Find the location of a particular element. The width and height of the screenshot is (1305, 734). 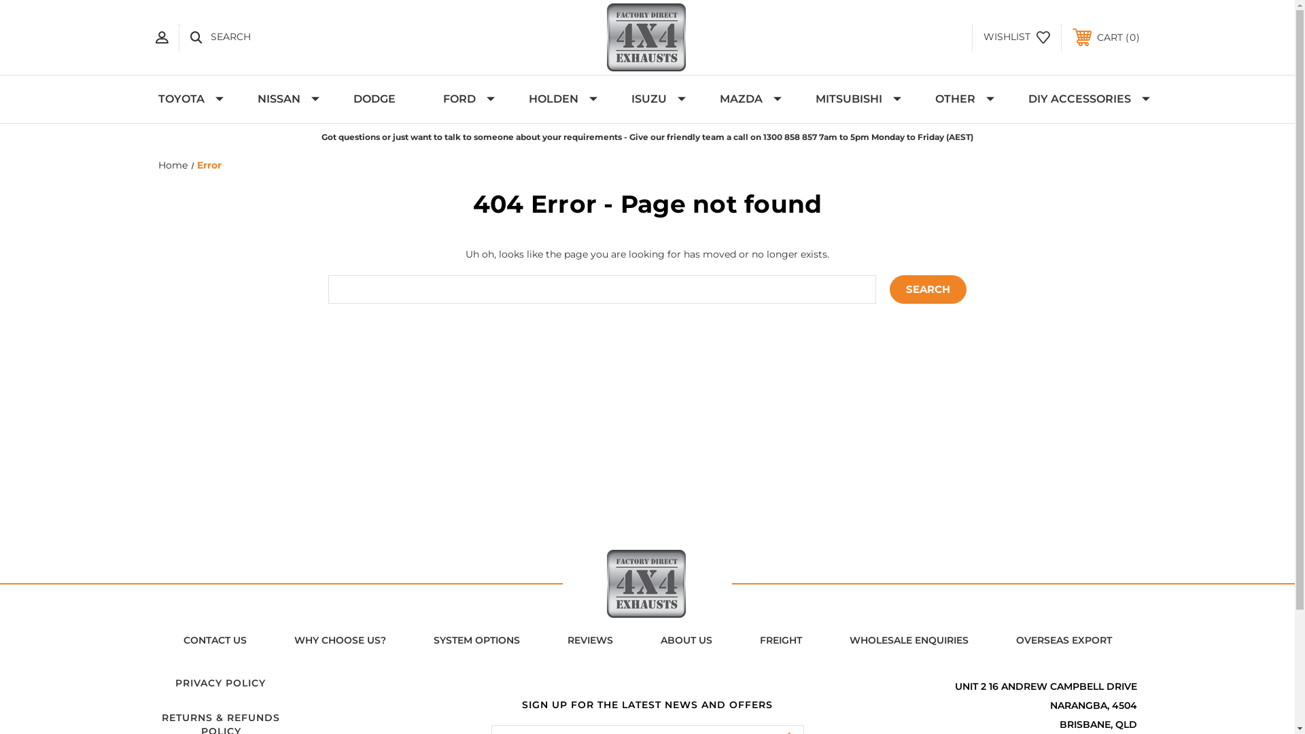

SEARCH is located at coordinates (220, 37).